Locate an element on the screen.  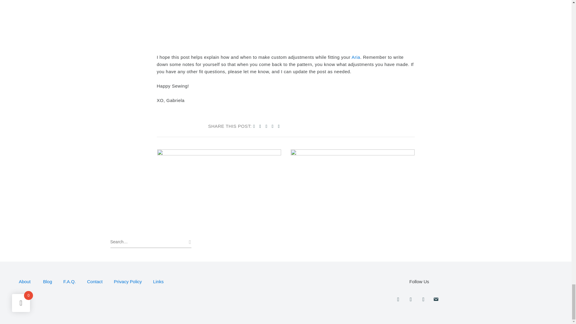
Default Label is located at coordinates (436, 299).